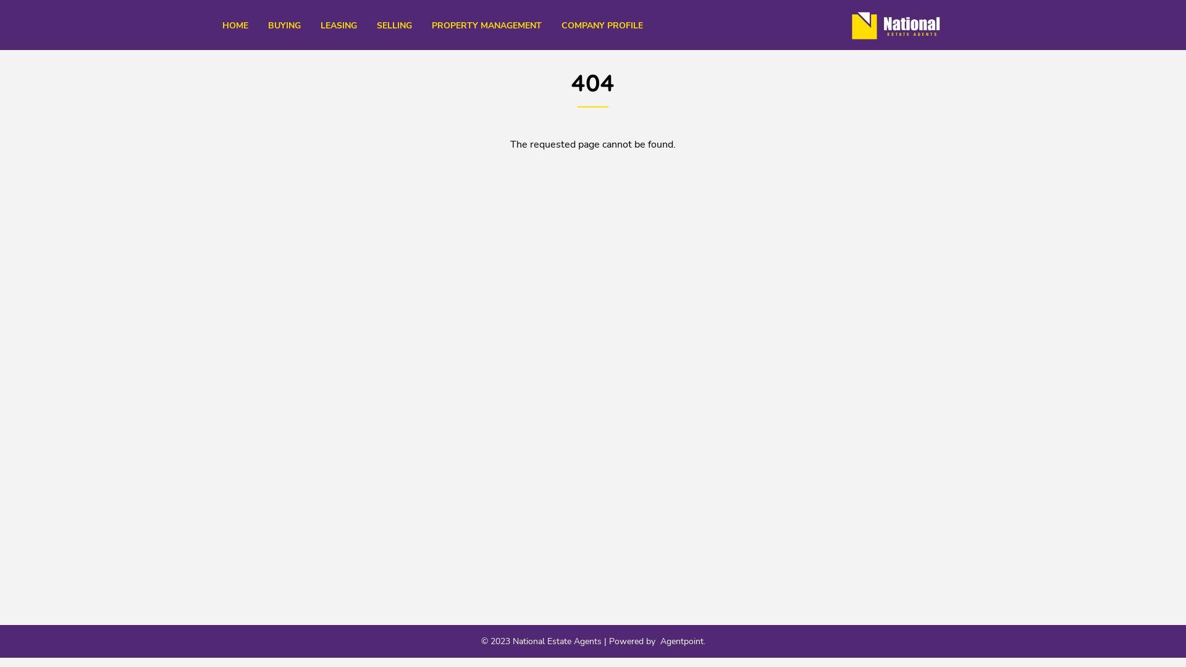  Describe the element at coordinates (394, 26) in the screenshot. I see `SELLING` at that location.